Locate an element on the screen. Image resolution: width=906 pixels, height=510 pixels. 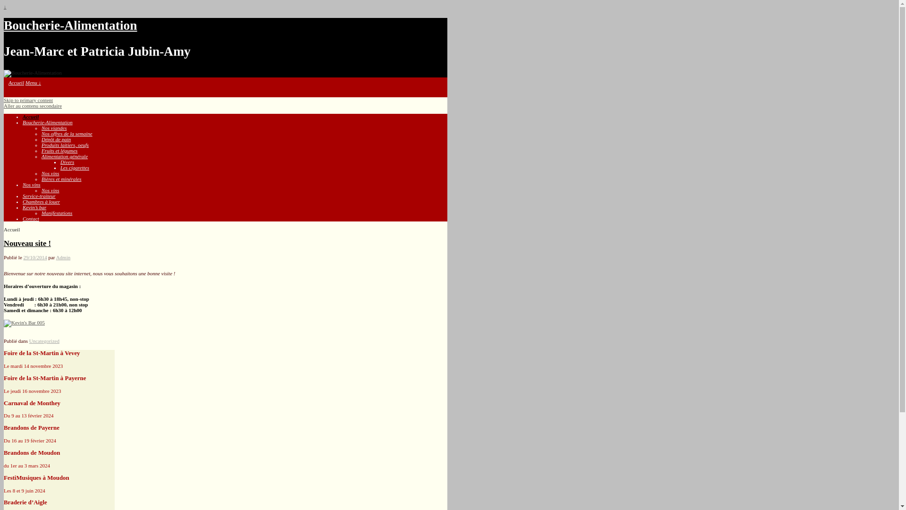
Les cigarettes is located at coordinates (75, 168).